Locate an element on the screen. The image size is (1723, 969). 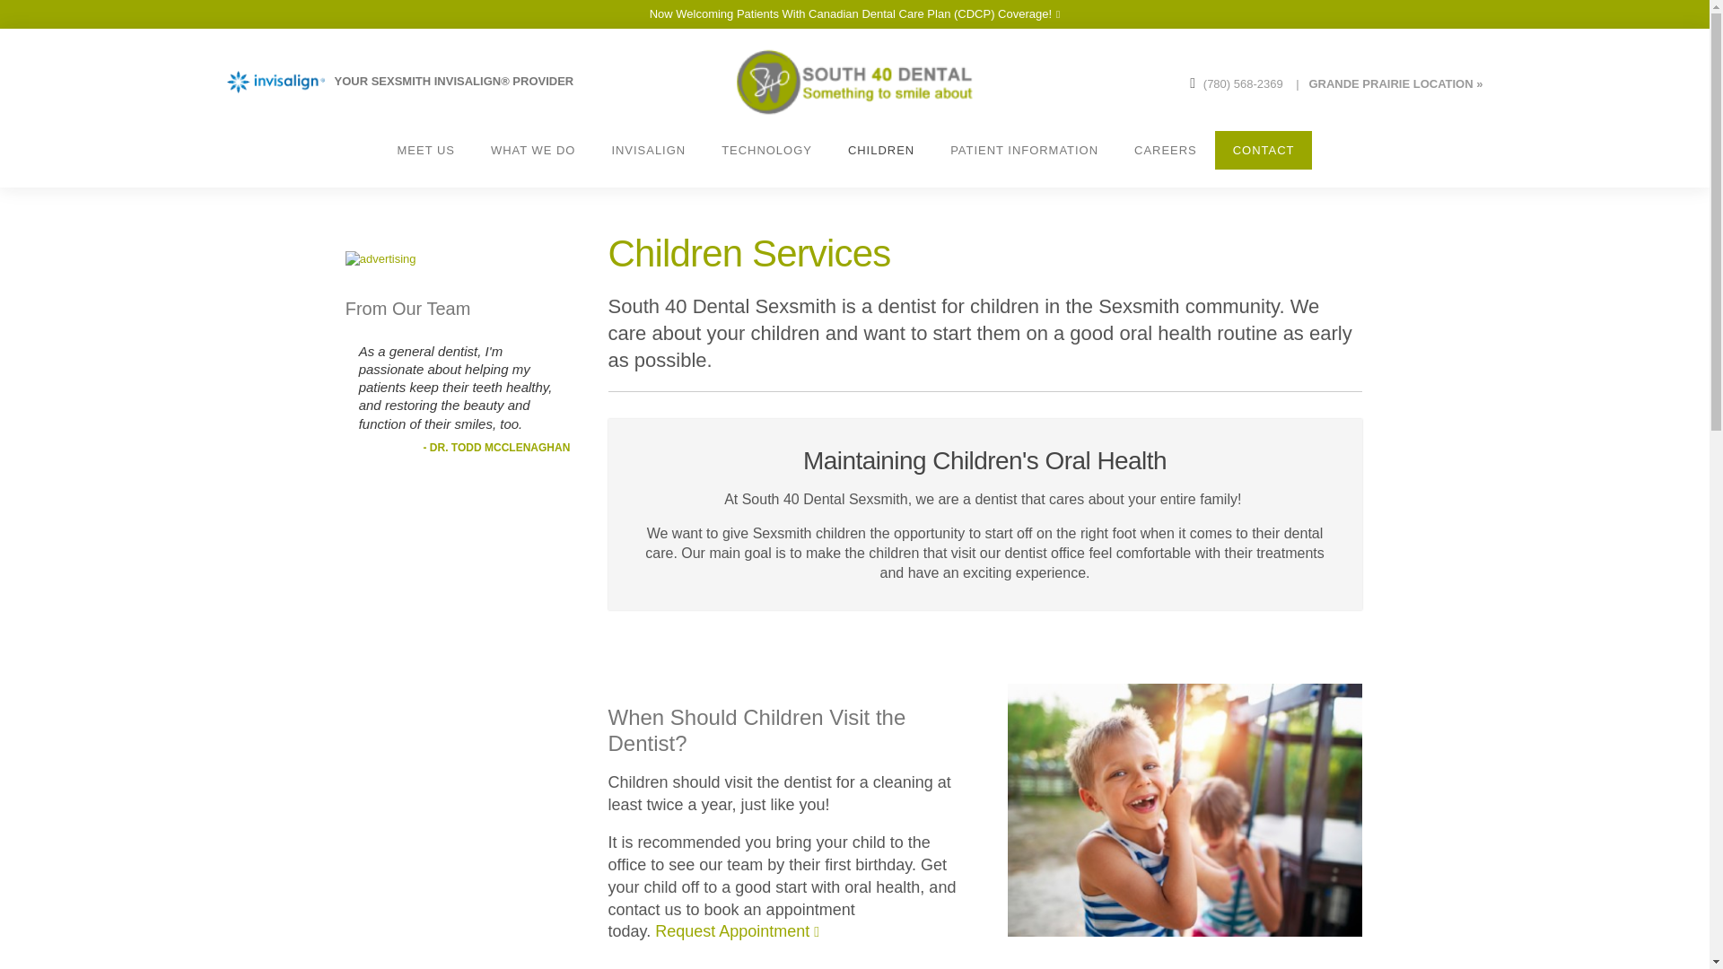
Our Services is located at coordinates (533, 150).